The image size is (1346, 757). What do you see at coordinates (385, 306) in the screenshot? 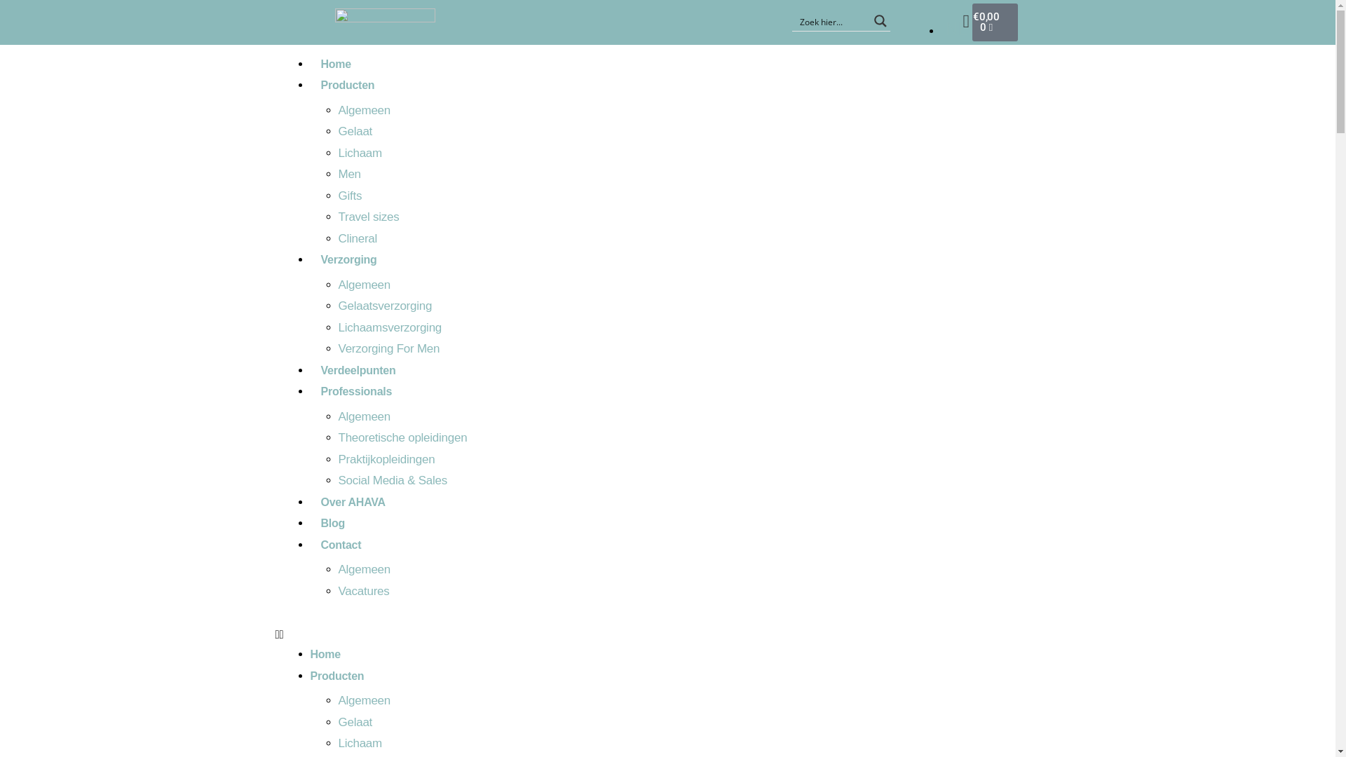
I see `Gelaatsverzorging` at bounding box center [385, 306].